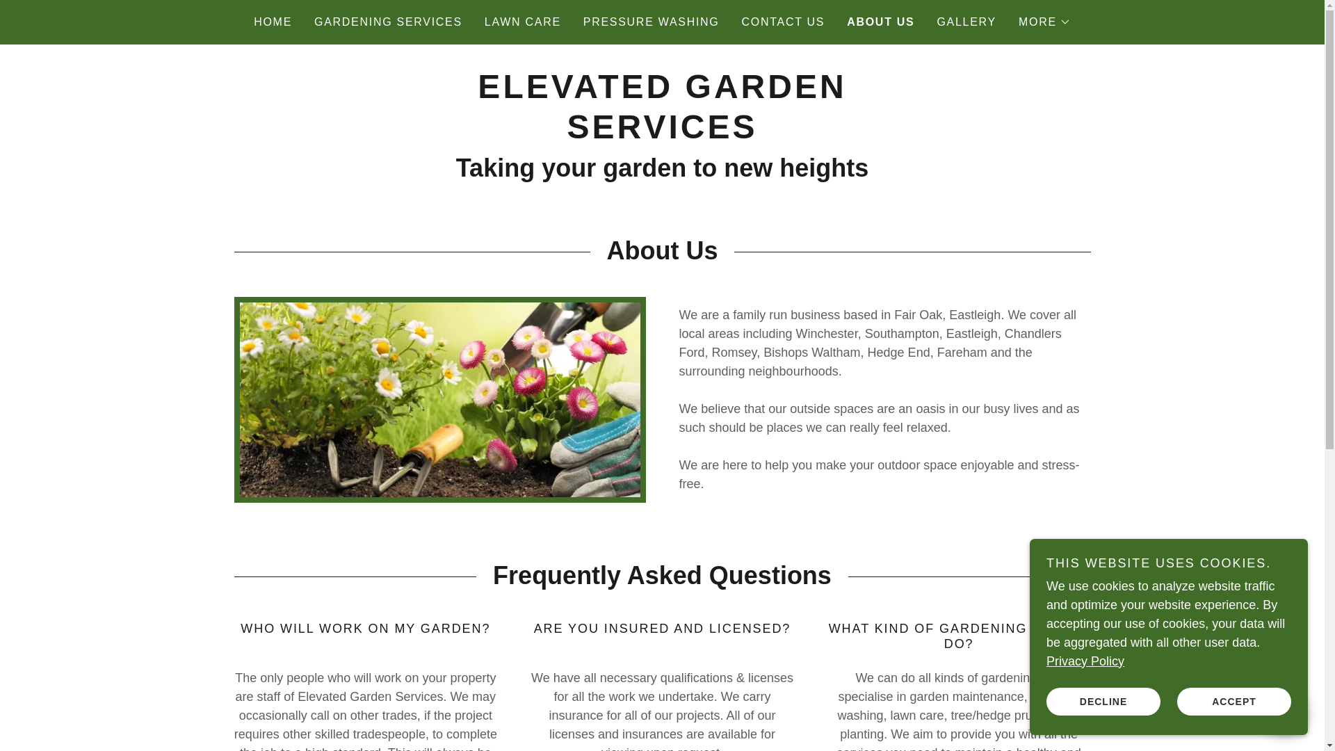 The height and width of the screenshot is (751, 1335). I want to click on ABOUT US, so click(880, 22).